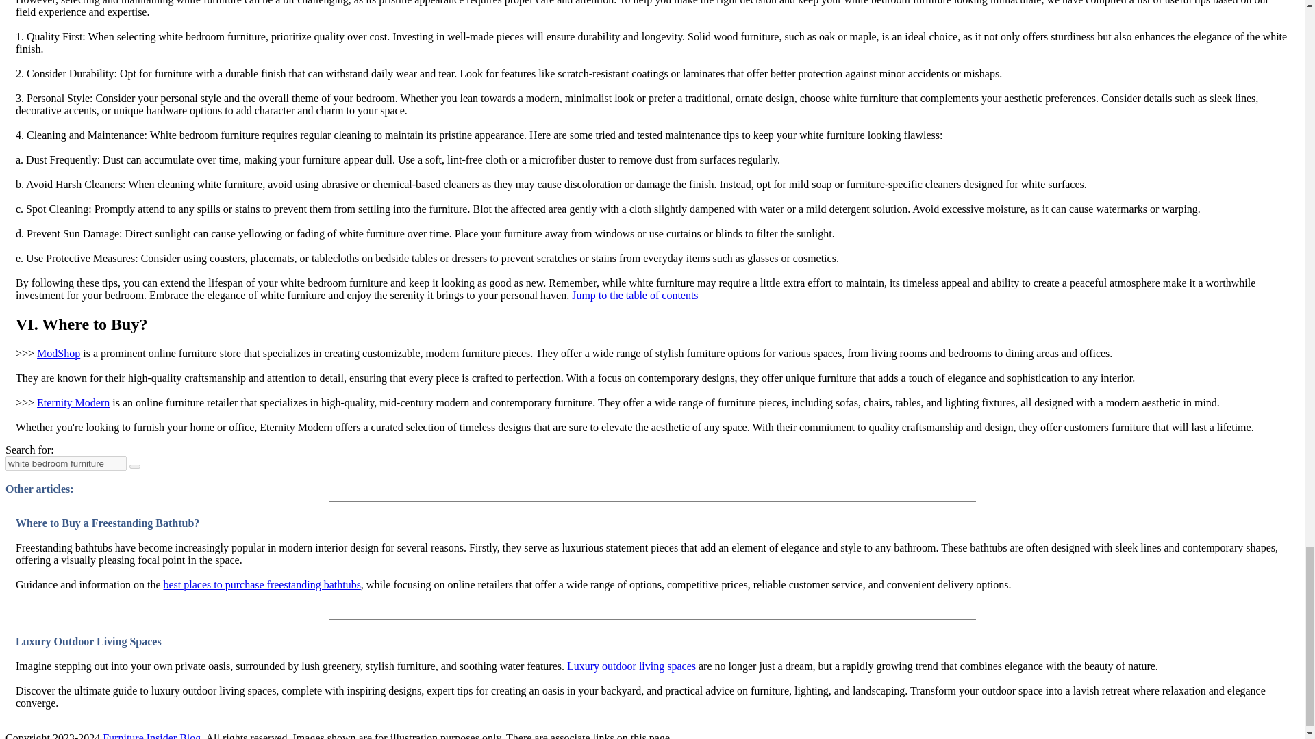  I want to click on Luxury outdoor living spaces, so click(631, 666).